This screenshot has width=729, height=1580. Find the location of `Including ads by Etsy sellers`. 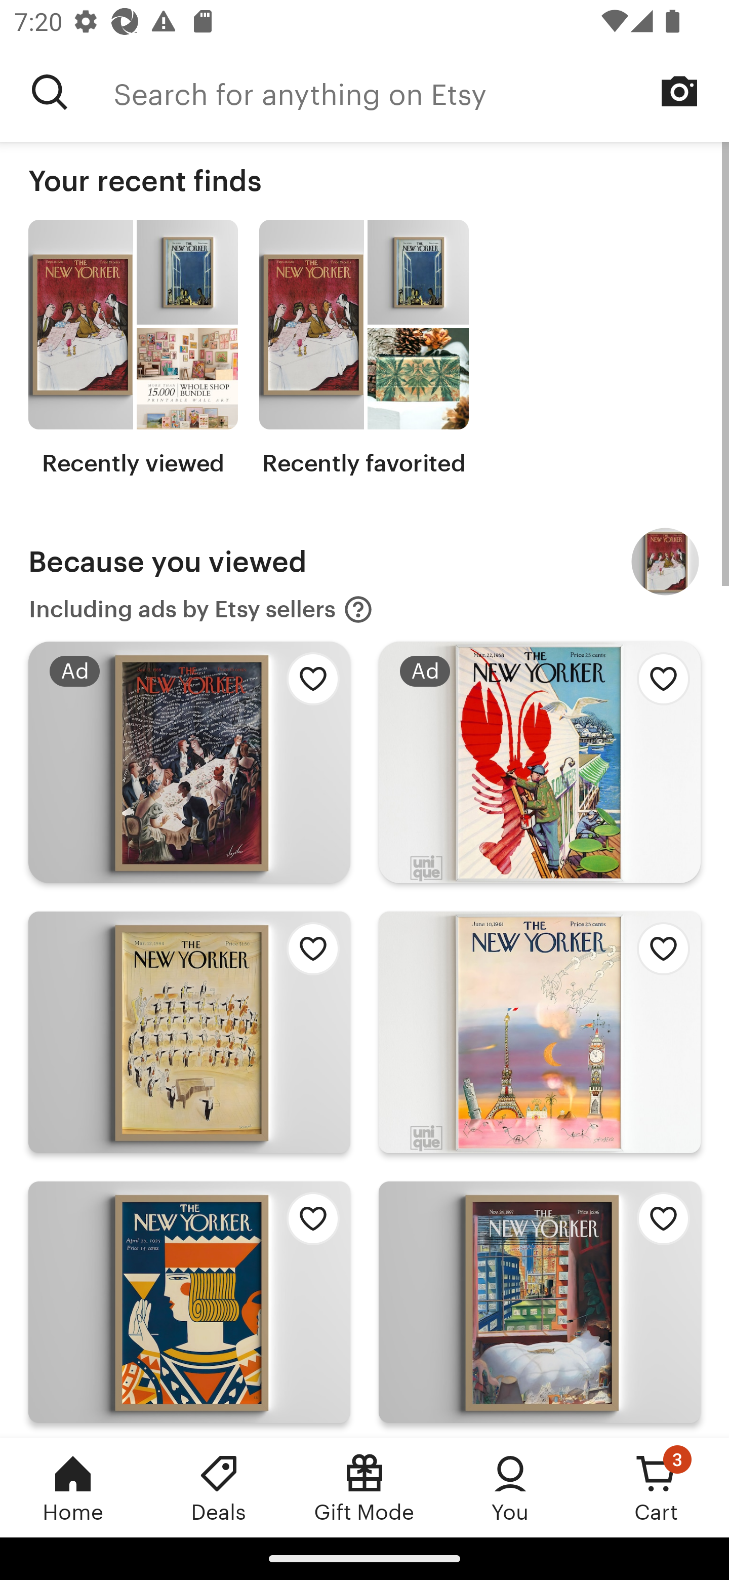

Including ads by Etsy sellers is located at coordinates (201, 610).